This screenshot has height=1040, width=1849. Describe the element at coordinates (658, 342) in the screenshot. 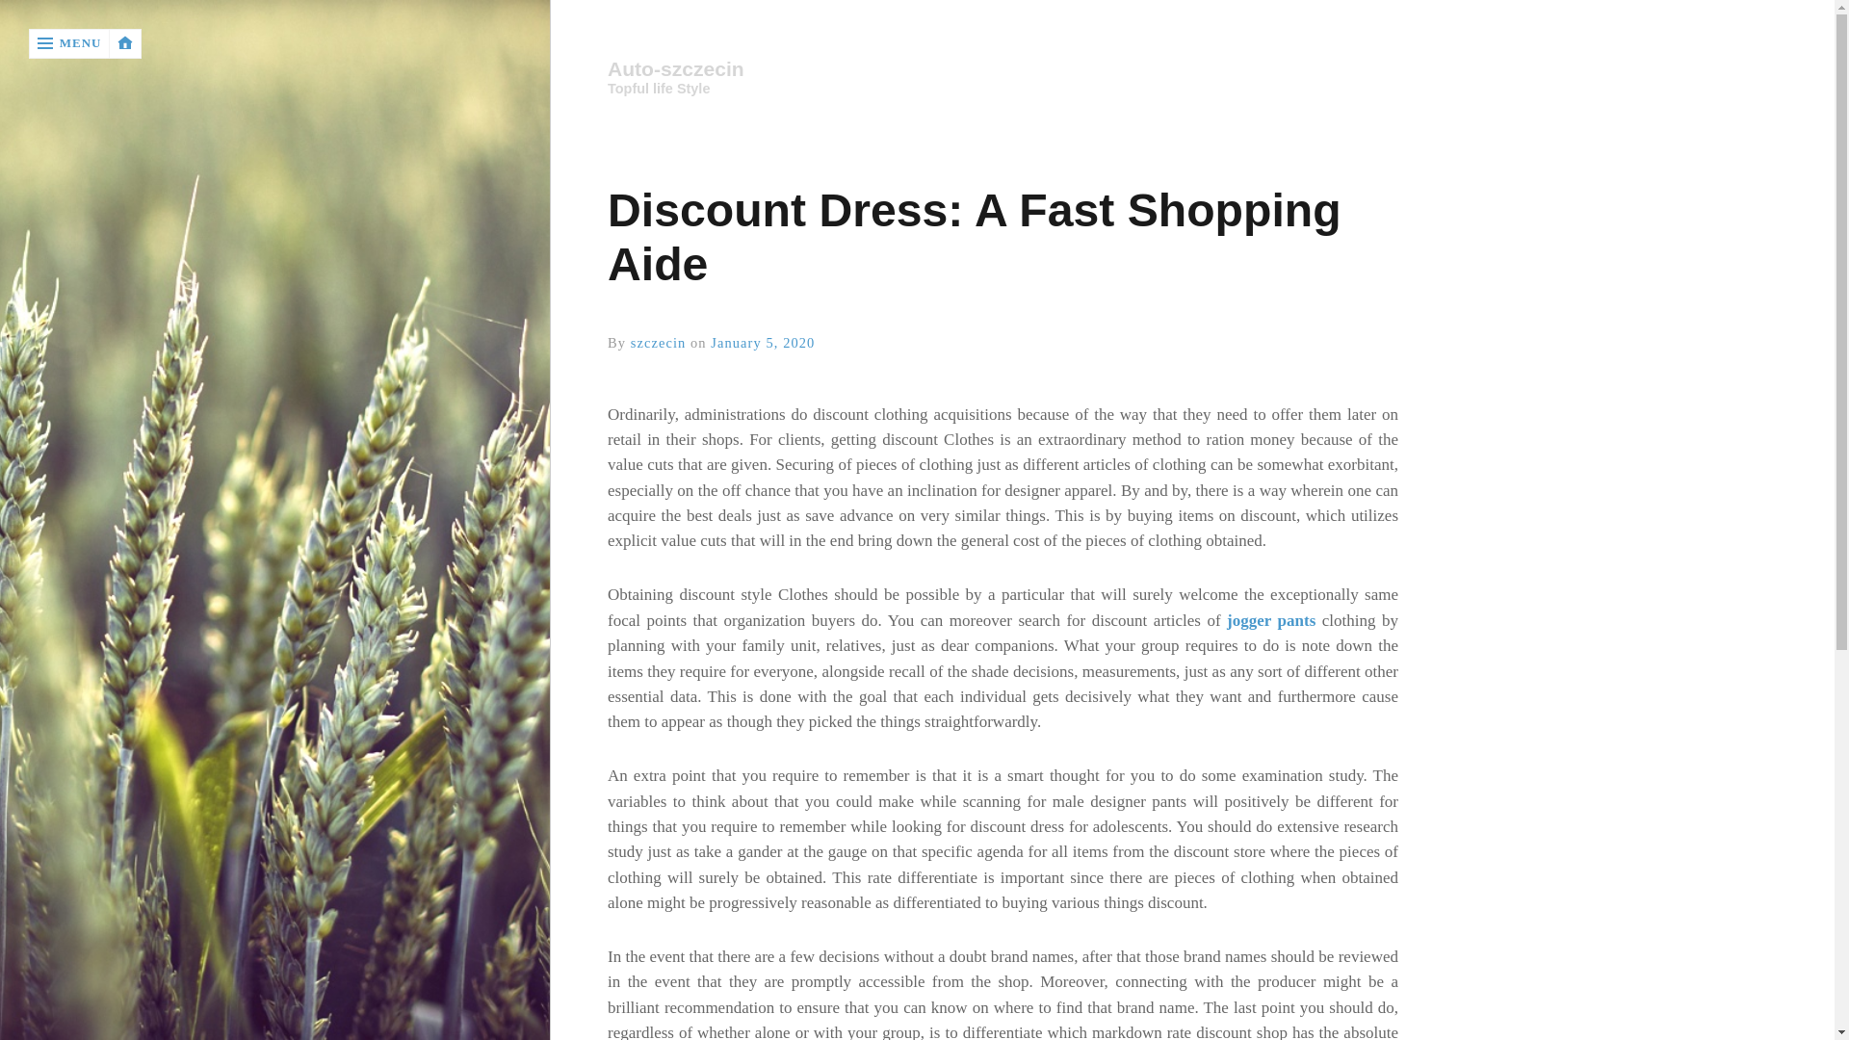

I see `szczecin` at that location.